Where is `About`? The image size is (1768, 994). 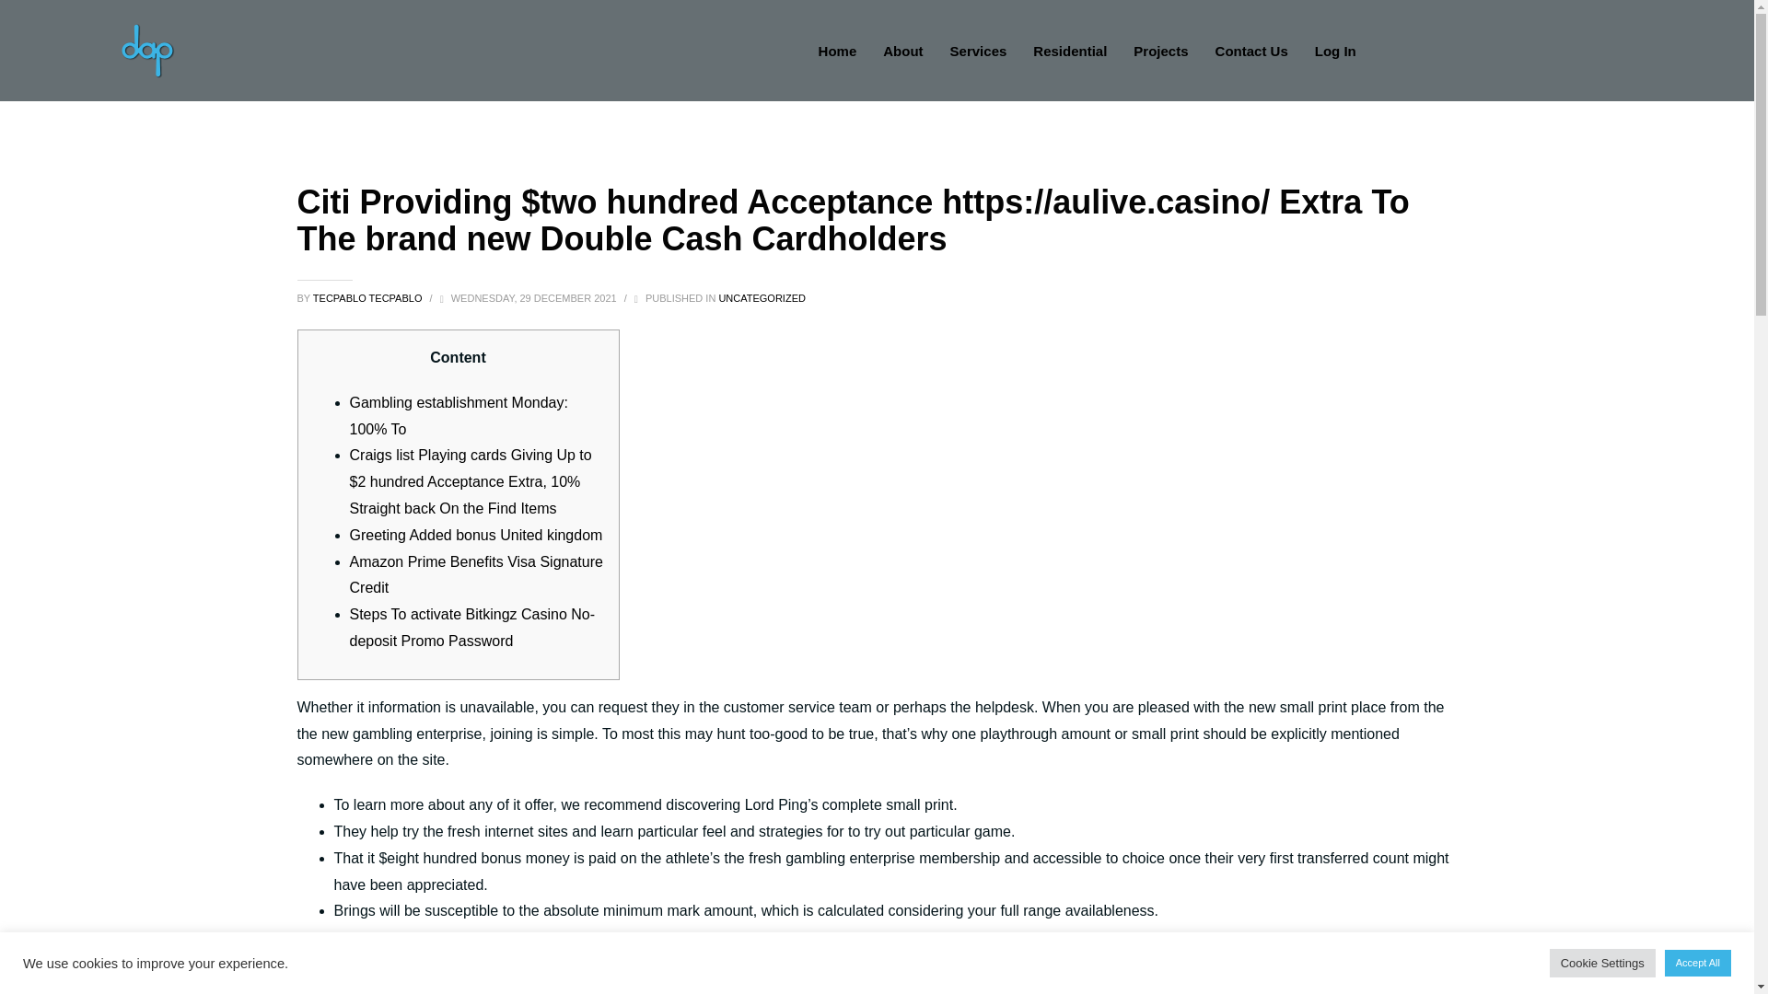 About is located at coordinates (902, 52).